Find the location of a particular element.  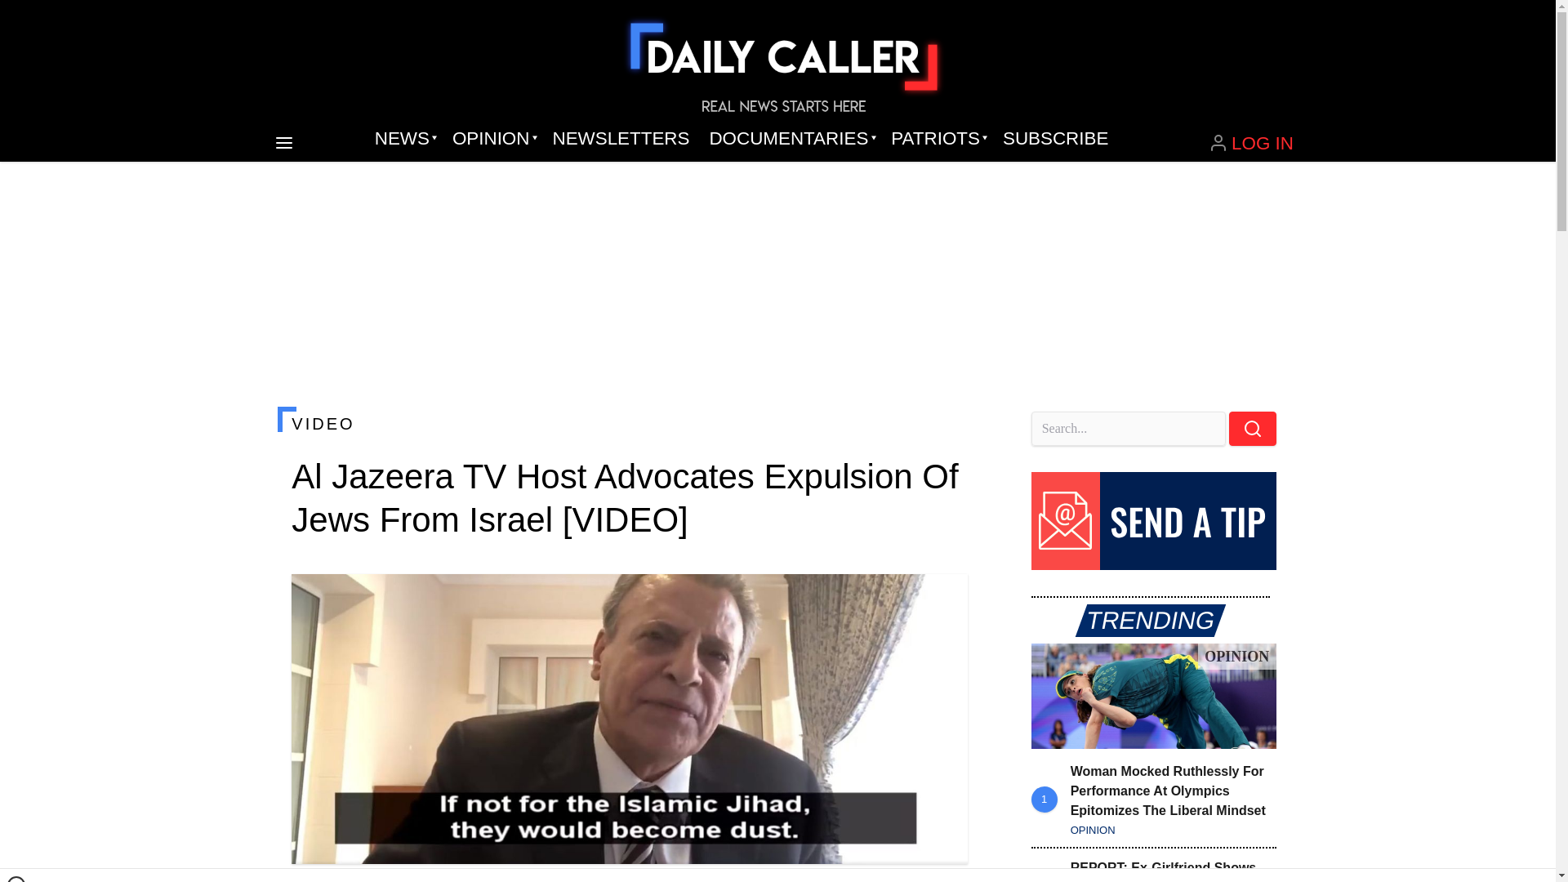

Toggle fullscreen is located at coordinates (942, 599).